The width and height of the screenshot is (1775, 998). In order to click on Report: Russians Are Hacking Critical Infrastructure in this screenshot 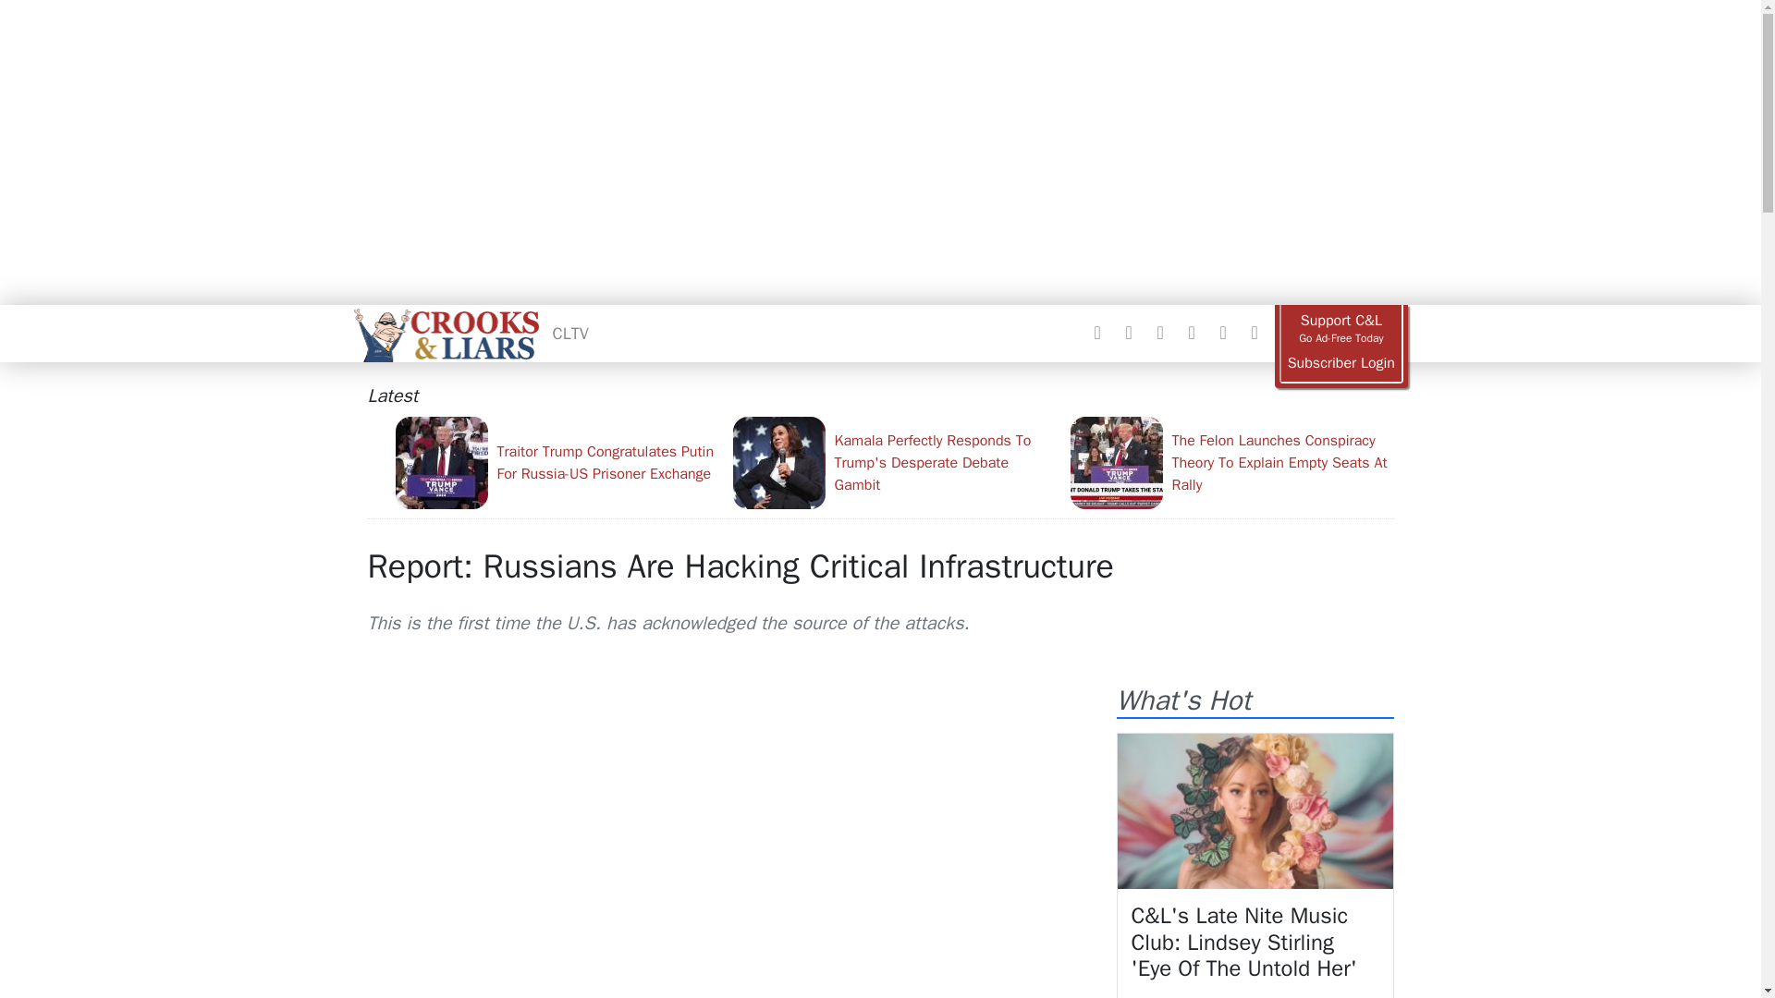, I will do `click(741, 566)`.